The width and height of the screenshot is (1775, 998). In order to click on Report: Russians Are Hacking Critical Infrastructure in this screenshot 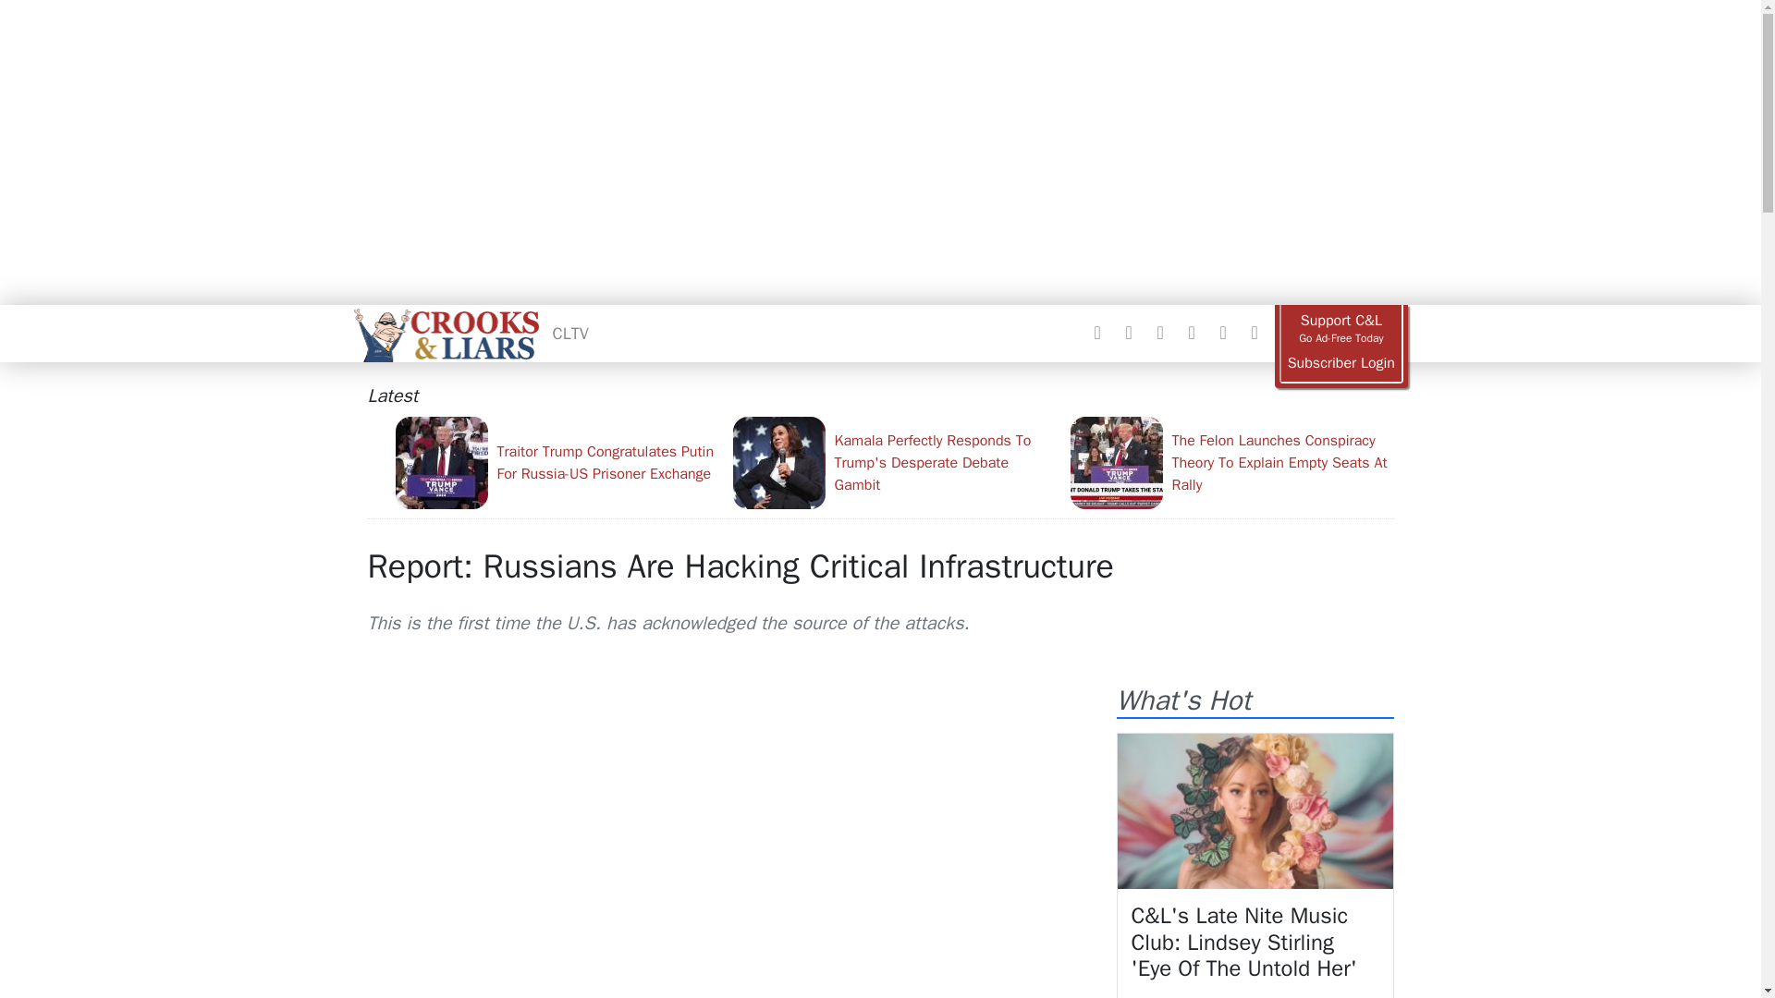, I will do `click(741, 566)`.